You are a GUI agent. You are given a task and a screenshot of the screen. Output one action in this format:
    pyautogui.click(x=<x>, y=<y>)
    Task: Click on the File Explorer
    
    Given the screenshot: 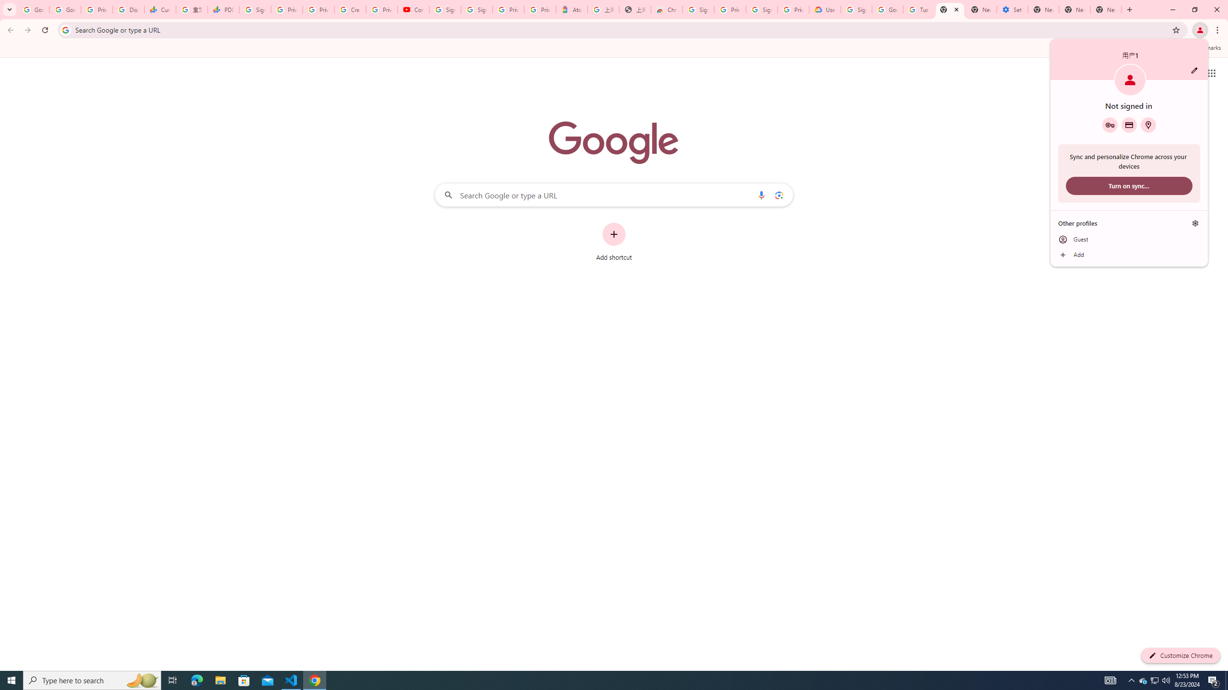 What is the action you would take?
    pyautogui.click(x=220, y=680)
    